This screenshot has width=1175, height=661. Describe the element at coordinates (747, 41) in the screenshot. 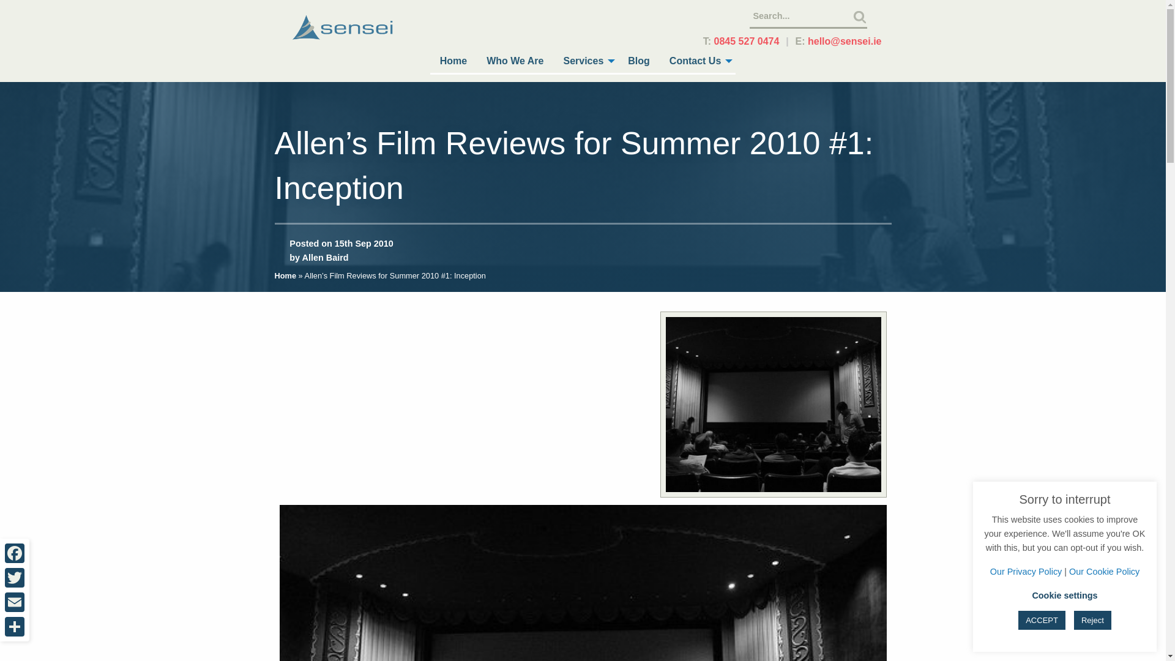

I see `0845 527 0474` at that location.